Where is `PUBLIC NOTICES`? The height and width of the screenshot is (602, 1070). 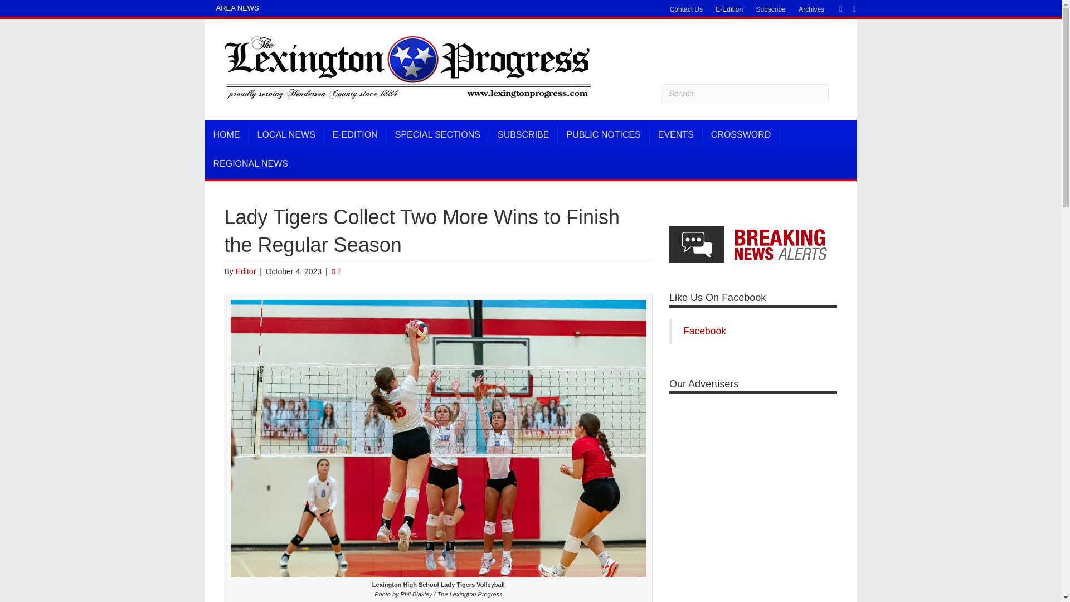
PUBLIC NOTICES is located at coordinates (603, 135).